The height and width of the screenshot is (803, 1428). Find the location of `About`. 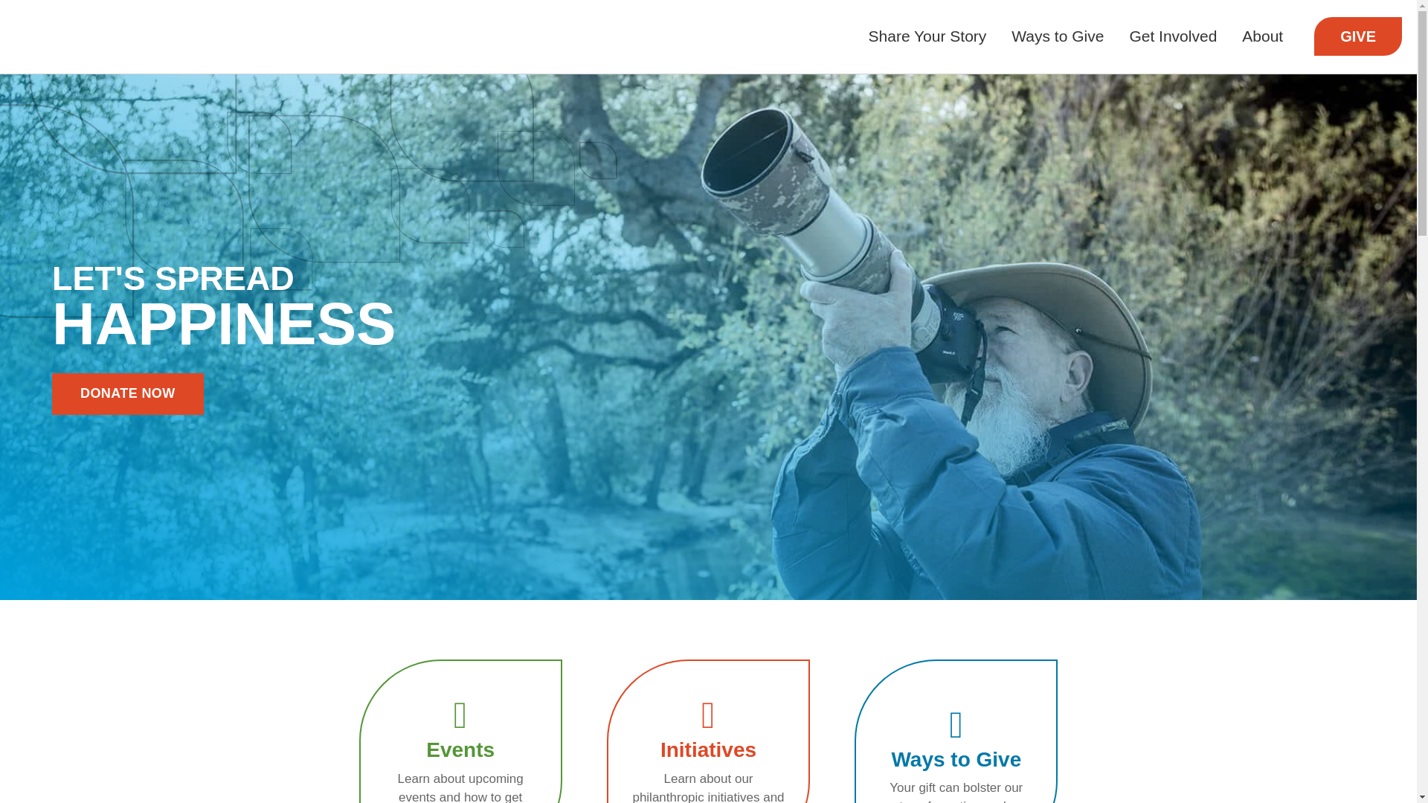

About is located at coordinates (1262, 37).